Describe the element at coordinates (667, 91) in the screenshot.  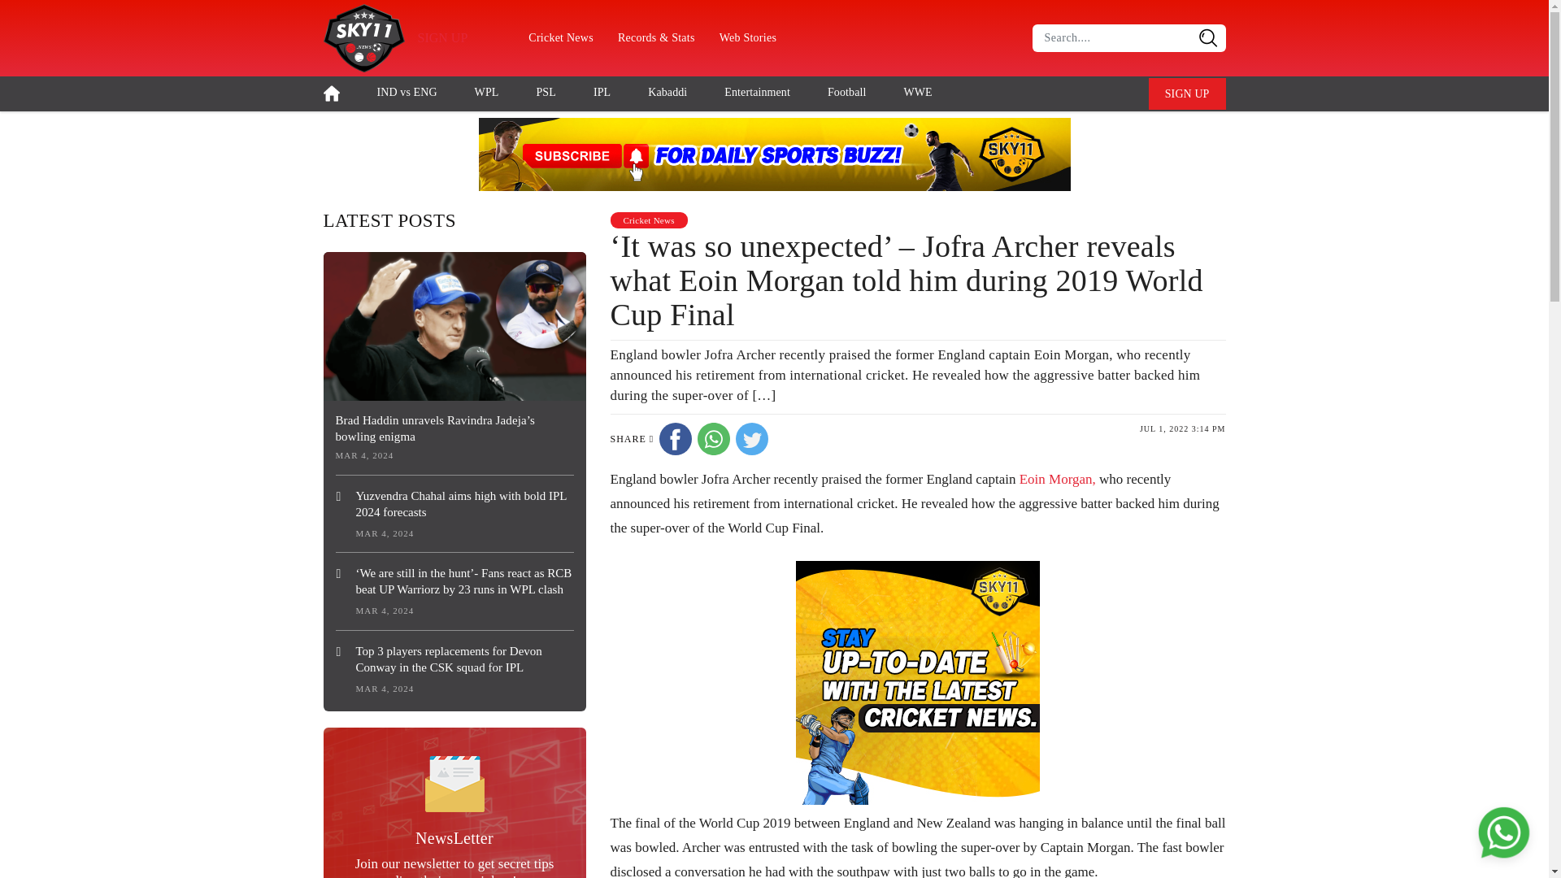
I see `Kabaddi` at that location.